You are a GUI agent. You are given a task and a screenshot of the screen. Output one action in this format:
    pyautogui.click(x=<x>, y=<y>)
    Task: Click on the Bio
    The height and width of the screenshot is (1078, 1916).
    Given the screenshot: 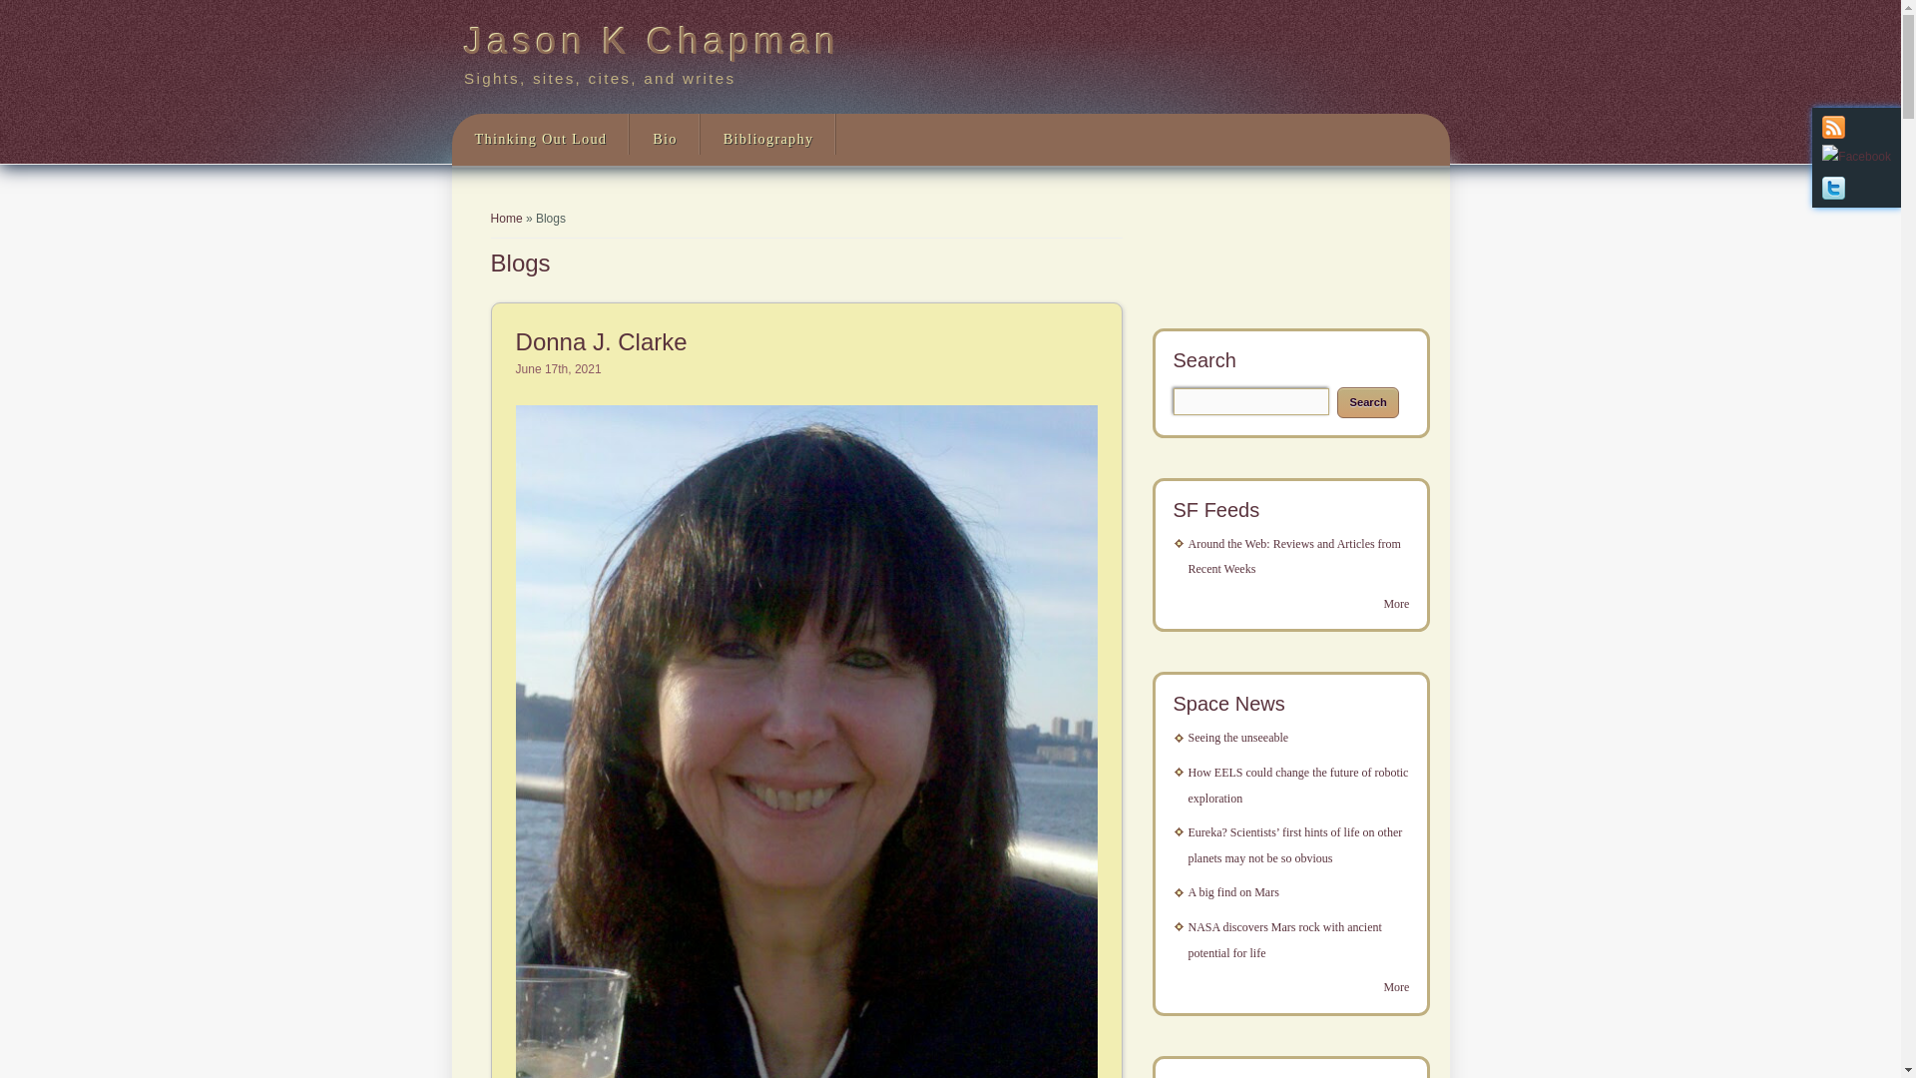 What is the action you would take?
    pyautogui.click(x=665, y=140)
    